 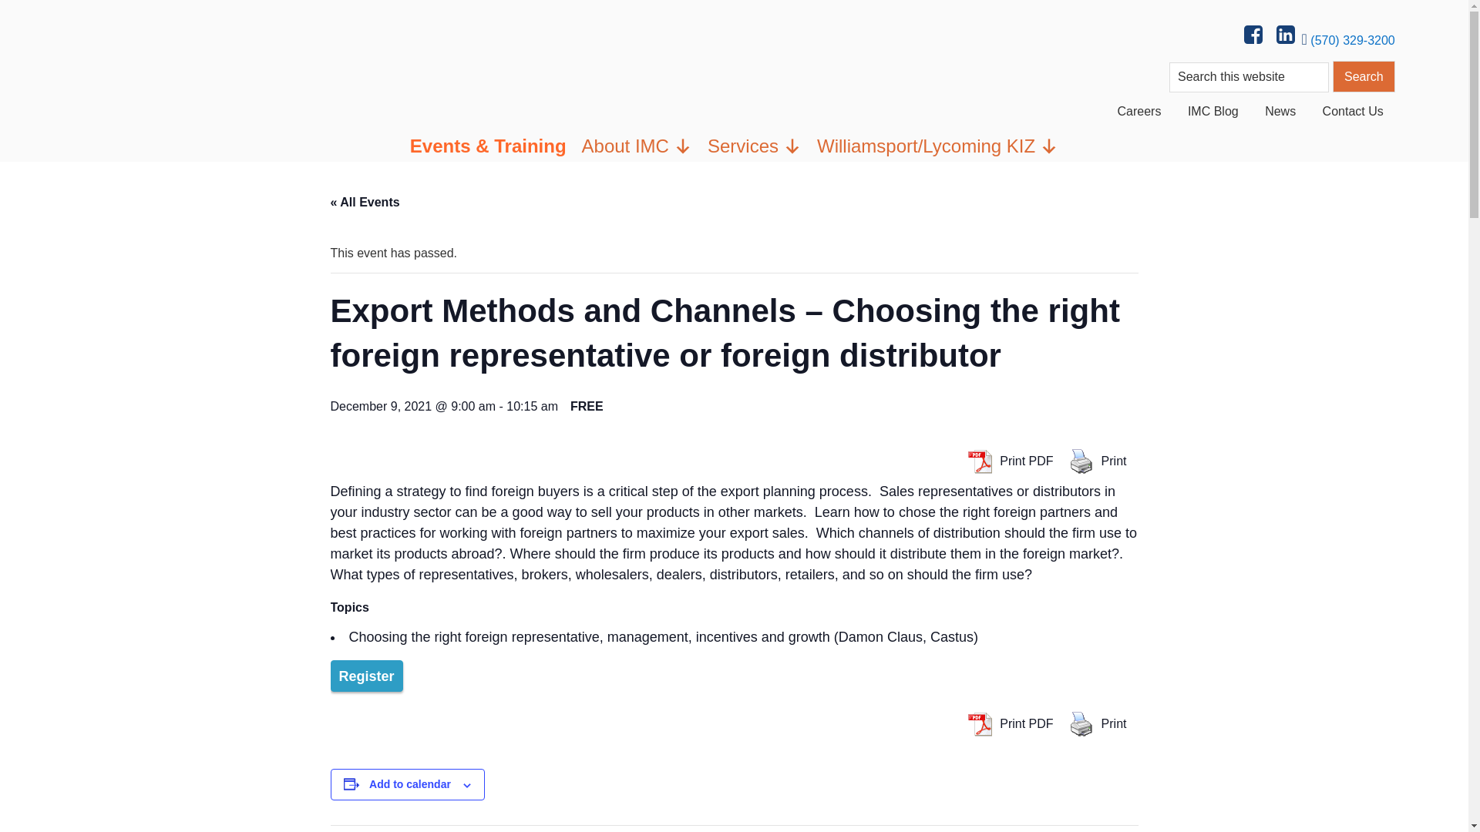 What do you see at coordinates (1364, 75) in the screenshot?
I see `Search` at bounding box center [1364, 75].